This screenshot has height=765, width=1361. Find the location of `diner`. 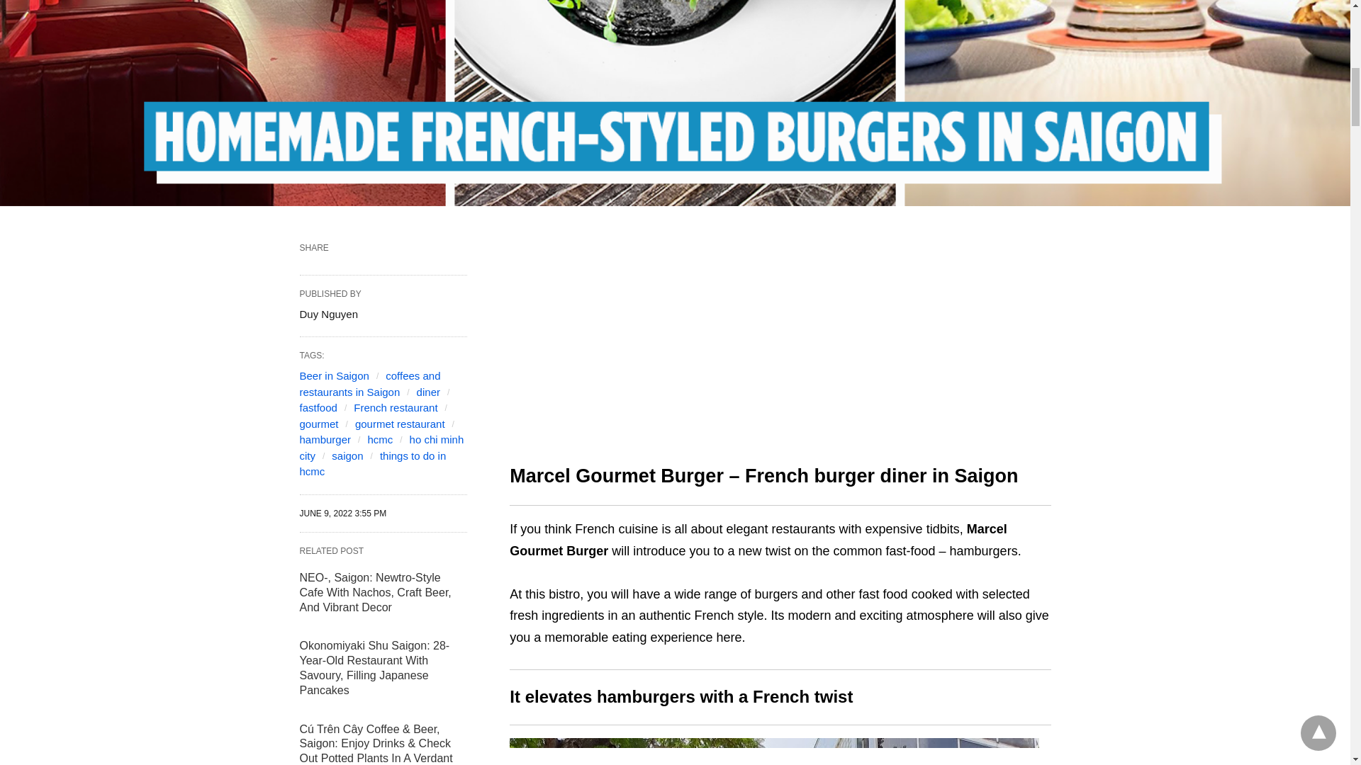

diner is located at coordinates (428, 392).